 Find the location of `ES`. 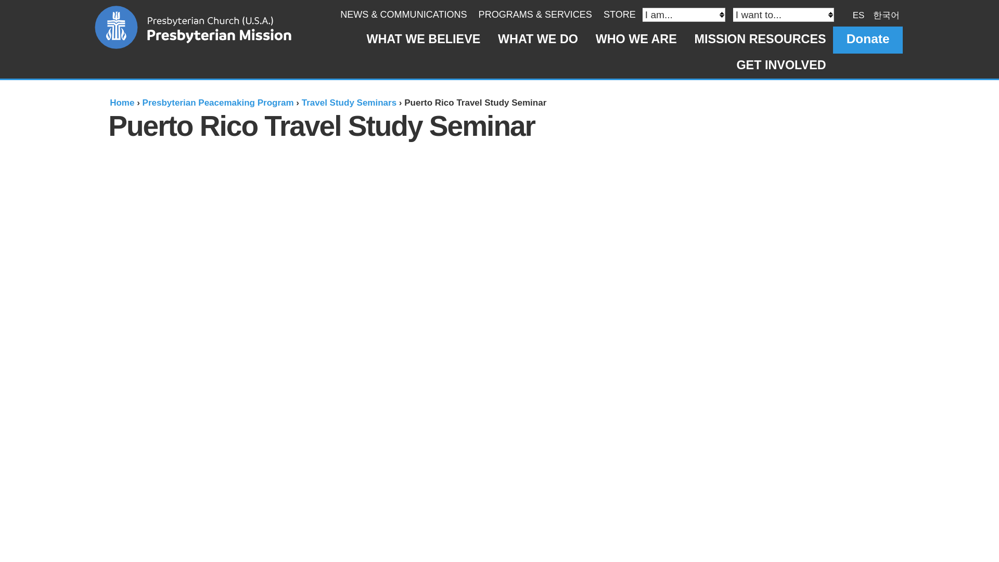

ES is located at coordinates (859, 15).